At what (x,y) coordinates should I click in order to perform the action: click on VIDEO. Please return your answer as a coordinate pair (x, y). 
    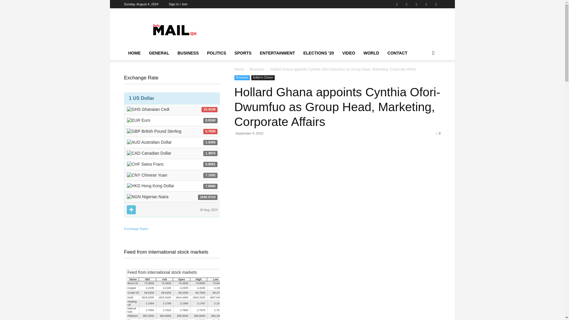
    Looking at the image, I should click on (349, 53).